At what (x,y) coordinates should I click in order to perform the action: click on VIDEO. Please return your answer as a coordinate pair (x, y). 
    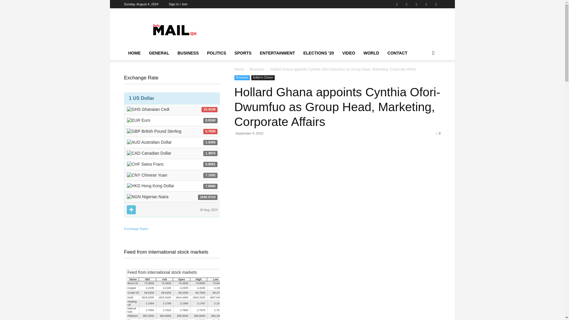
    Looking at the image, I should click on (349, 53).